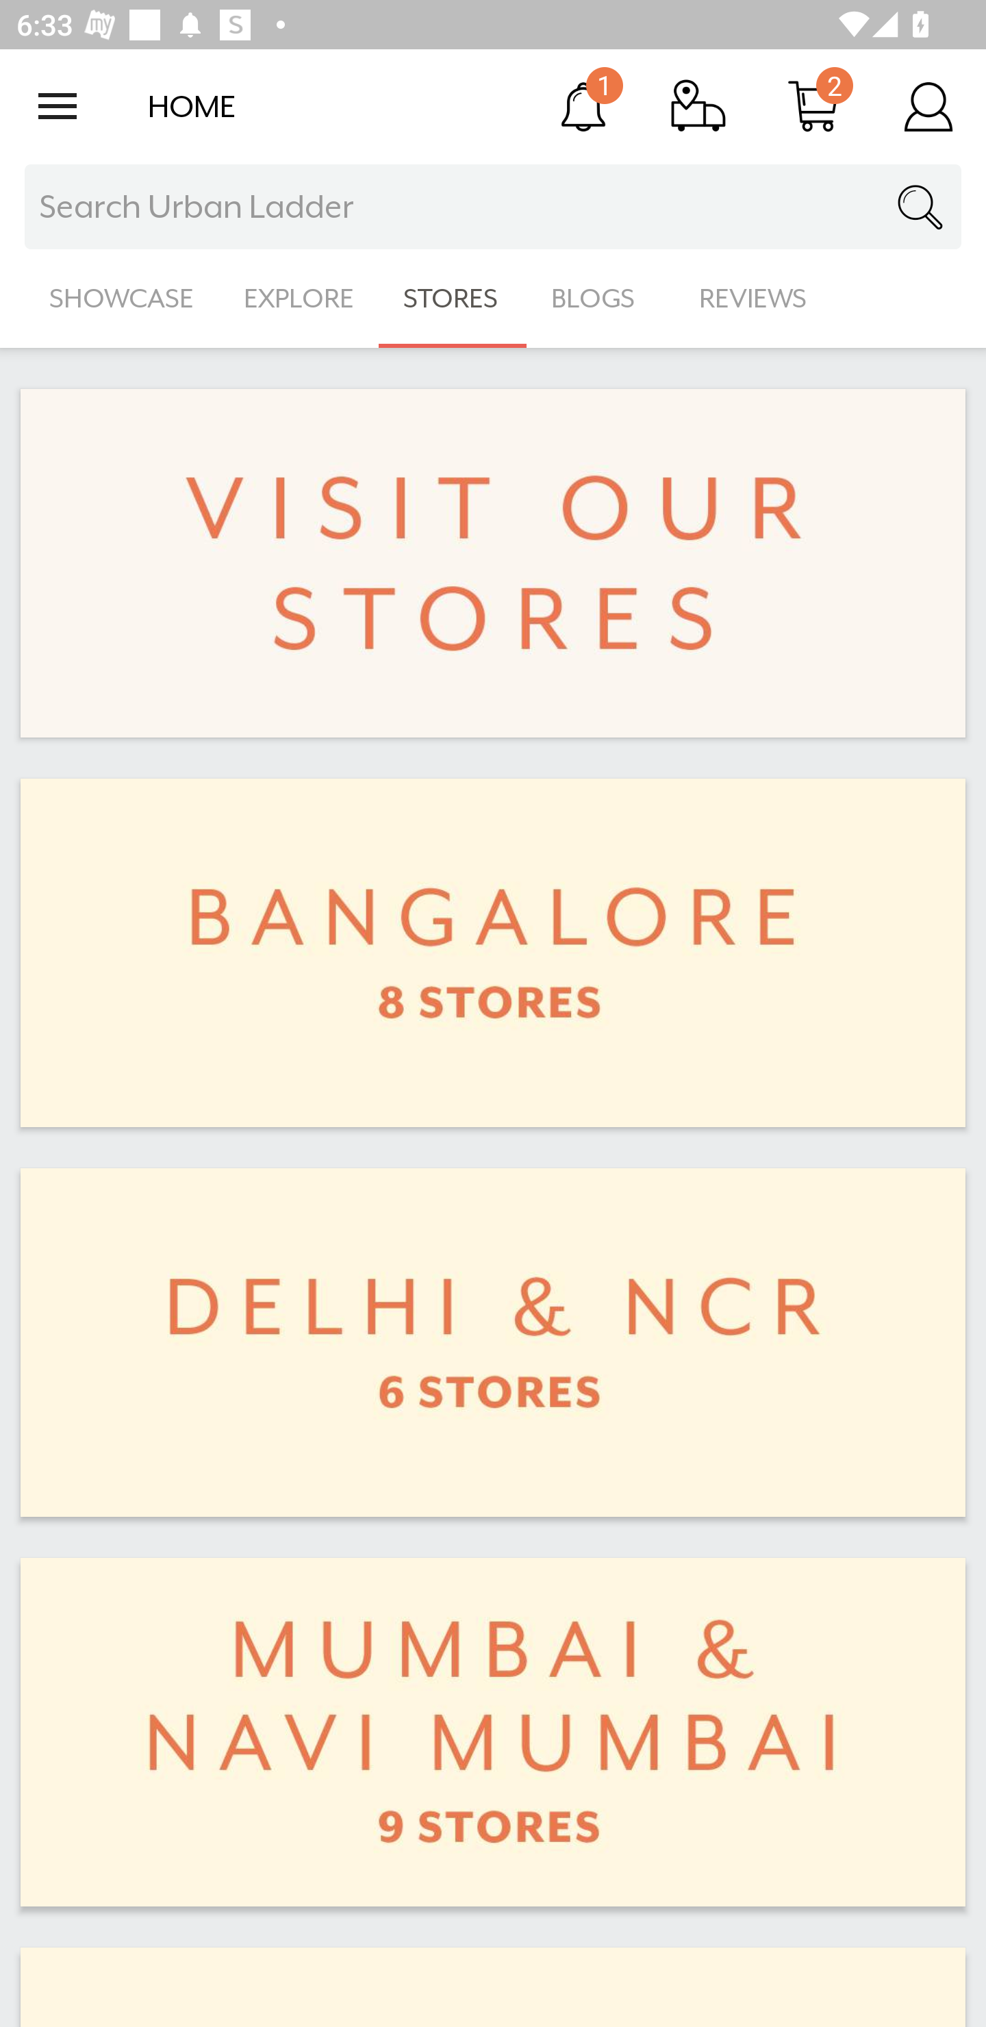  I want to click on STORES, so click(452, 299).